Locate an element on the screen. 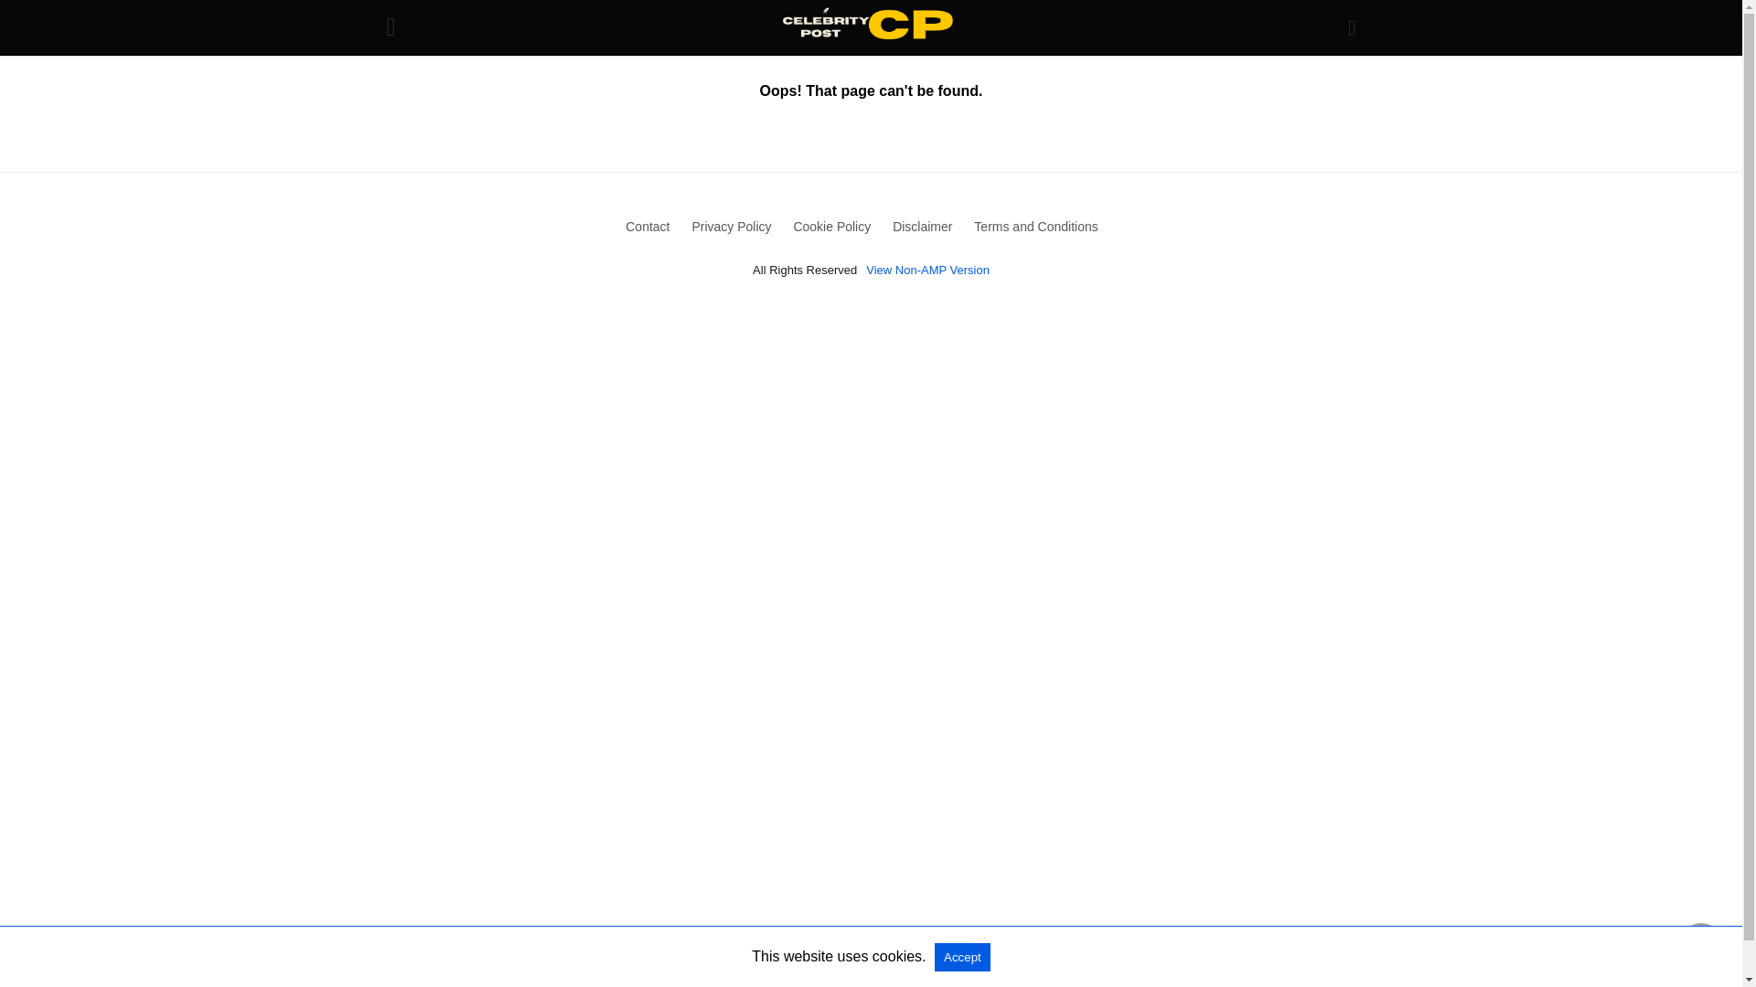 The height and width of the screenshot is (987, 1756). Contact is located at coordinates (647, 226).